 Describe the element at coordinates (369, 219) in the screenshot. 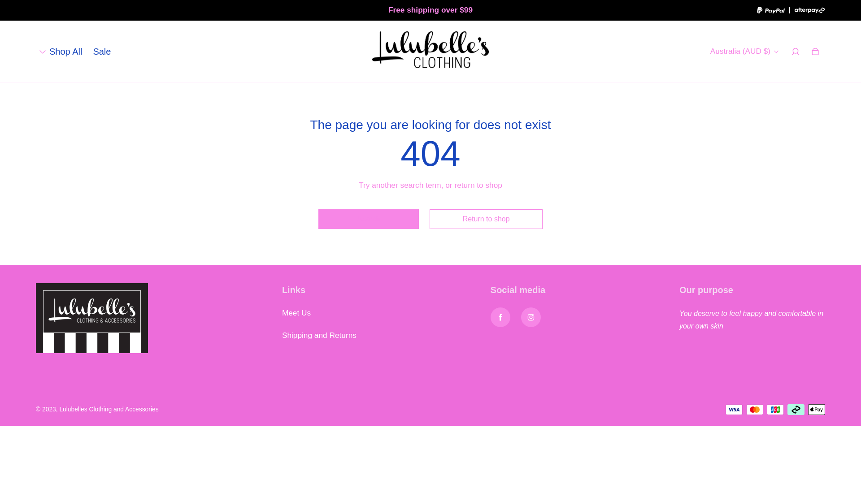

I see `Search` at that location.